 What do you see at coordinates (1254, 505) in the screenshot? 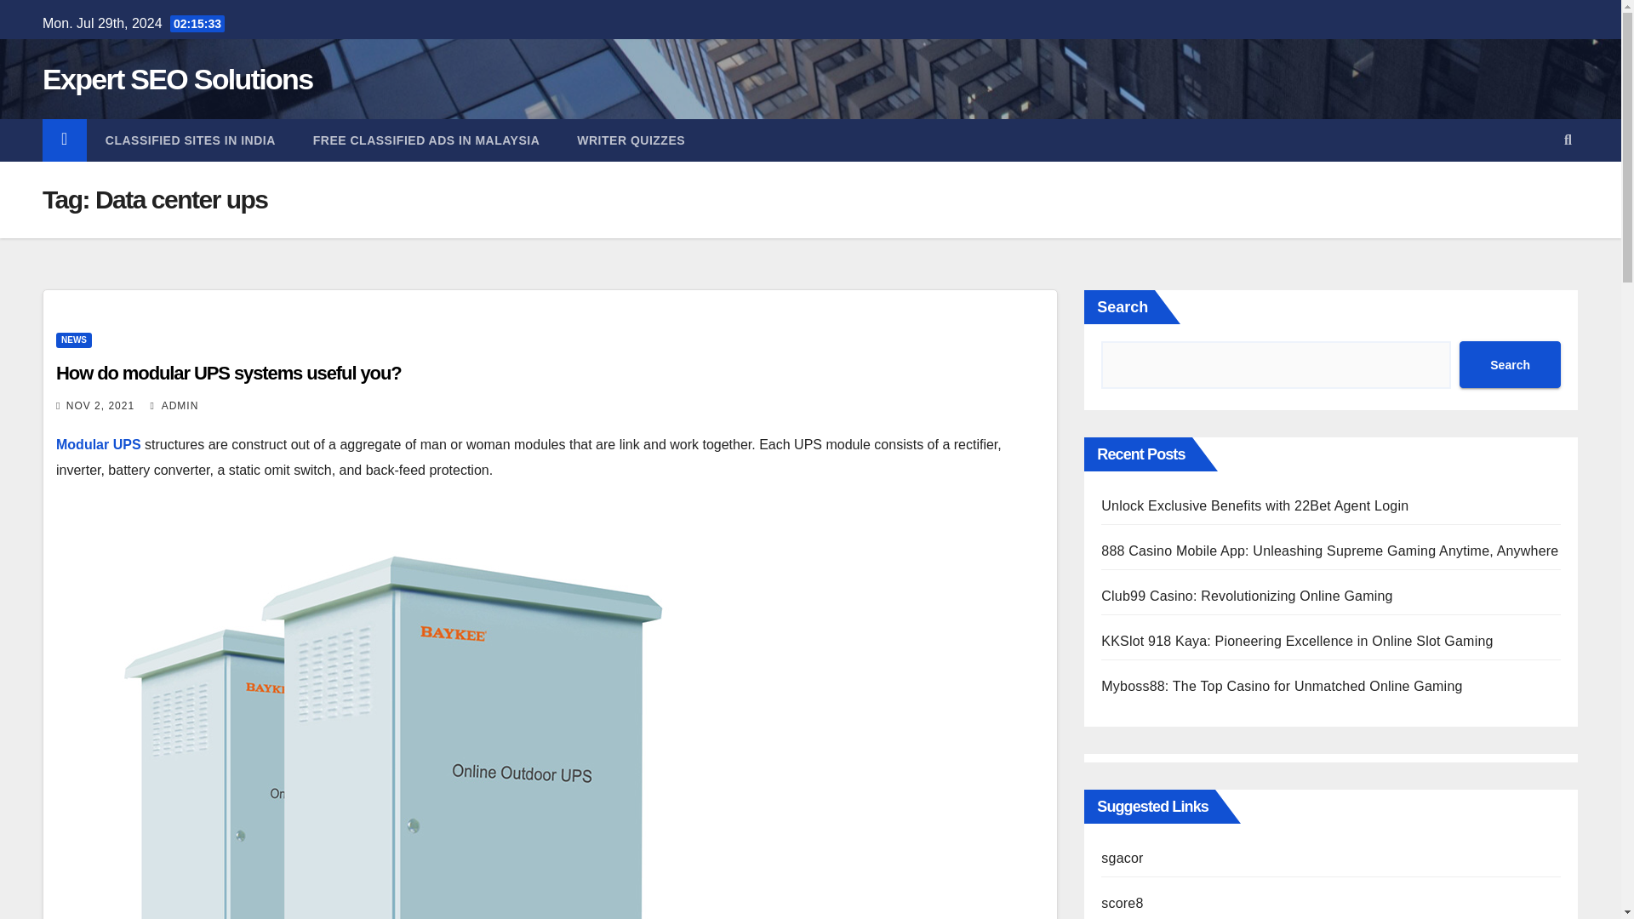
I see `Unlock Exclusive Benefits with 22Bet Agent Login` at bounding box center [1254, 505].